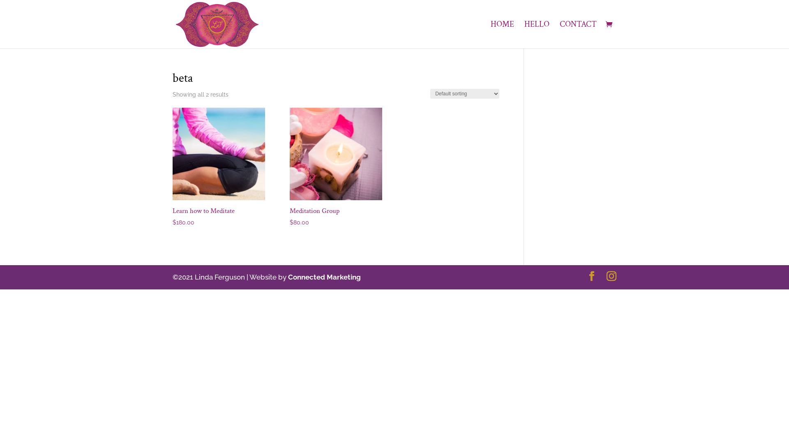 The height and width of the screenshot is (444, 789). Describe the element at coordinates (325, 277) in the screenshot. I see `Connected Marketing` at that location.